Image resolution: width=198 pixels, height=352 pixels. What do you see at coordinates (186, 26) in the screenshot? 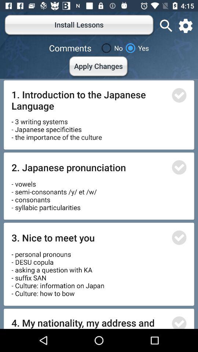
I see `go do seting` at bounding box center [186, 26].